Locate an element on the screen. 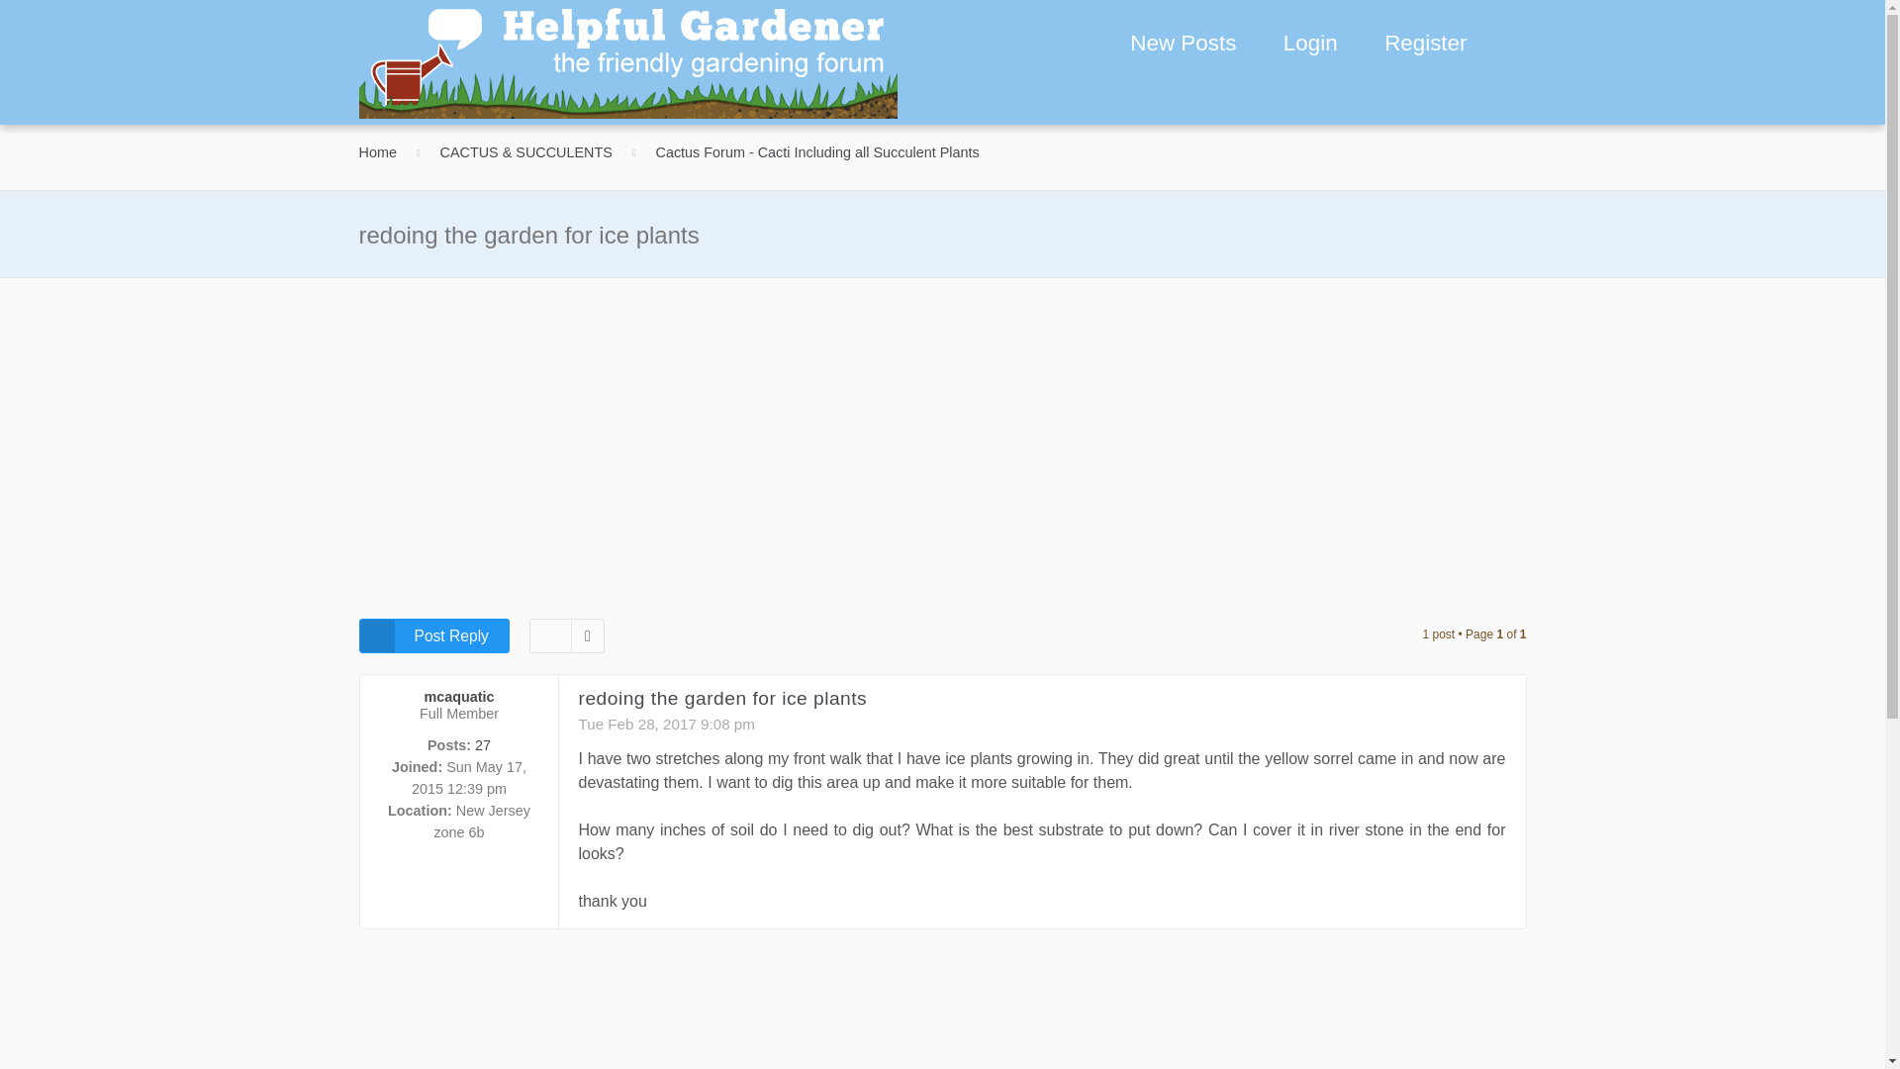 The height and width of the screenshot is (1069, 1900). 27 is located at coordinates (483, 745).